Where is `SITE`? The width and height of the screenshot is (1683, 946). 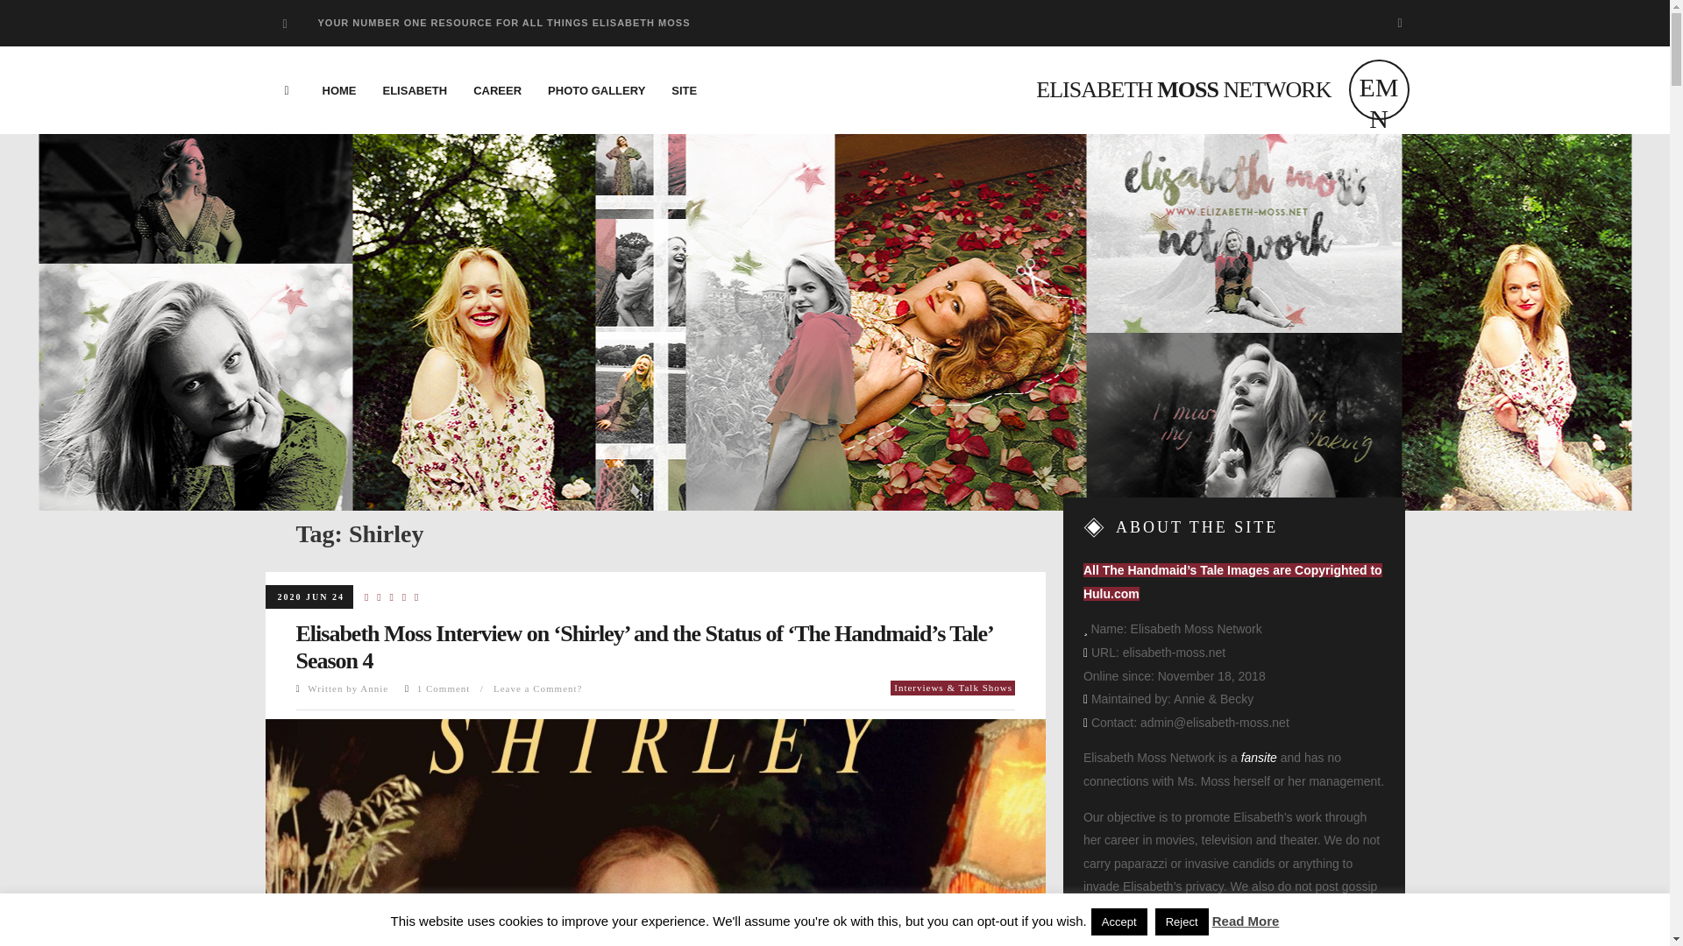
SITE is located at coordinates (684, 90).